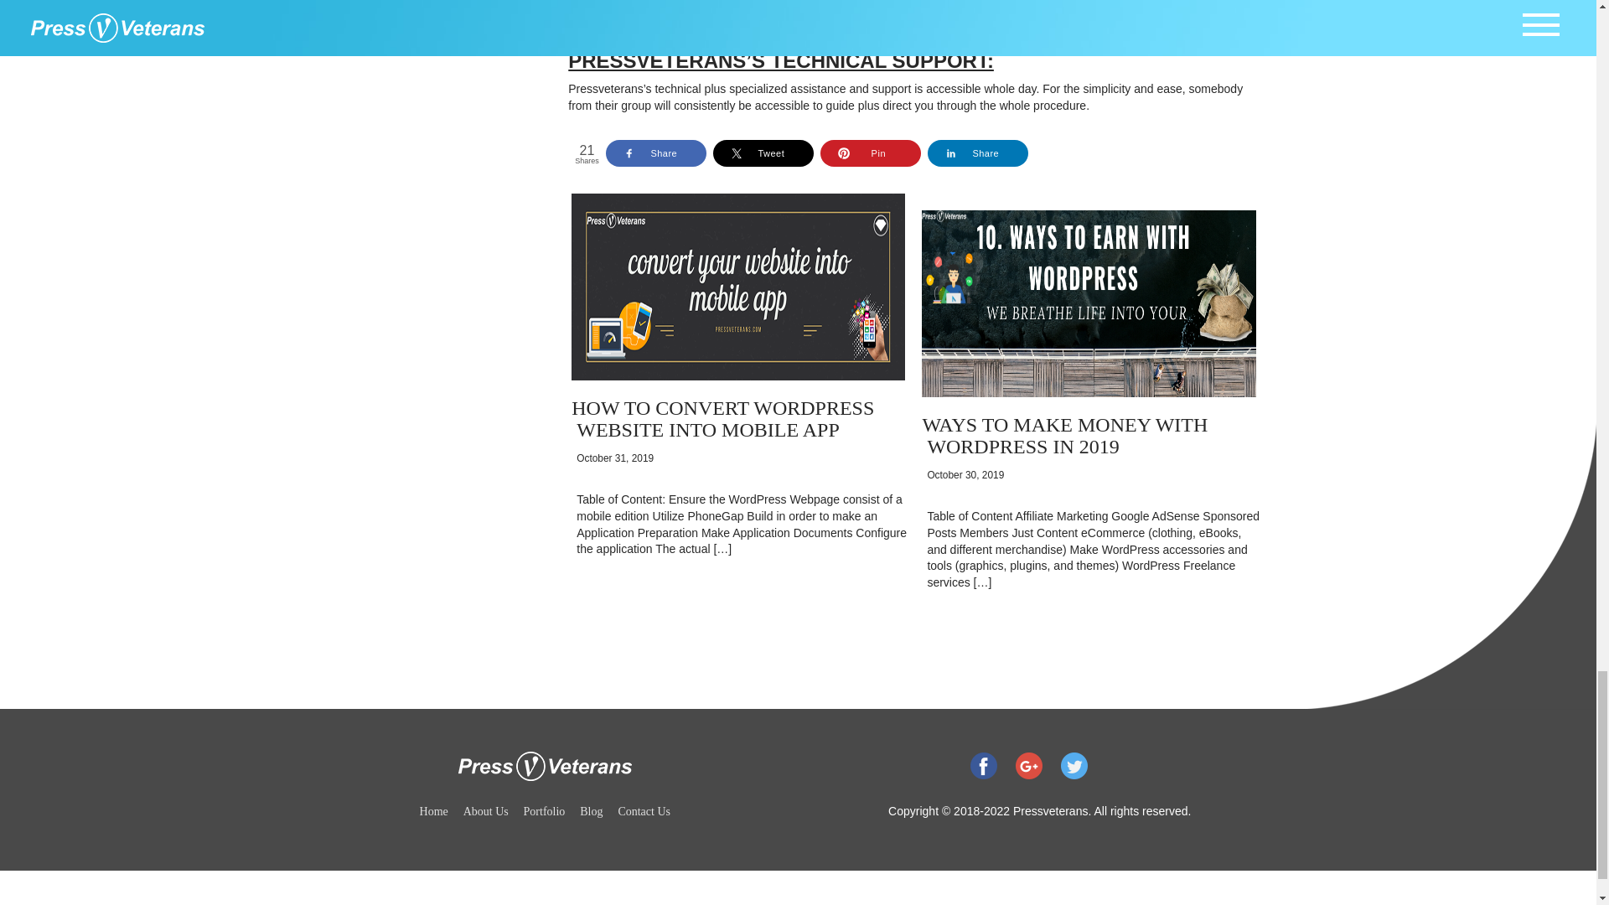 The height and width of the screenshot is (905, 1609). Describe the element at coordinates (590, 811) in the screenshot. I see `Blog` at that location.